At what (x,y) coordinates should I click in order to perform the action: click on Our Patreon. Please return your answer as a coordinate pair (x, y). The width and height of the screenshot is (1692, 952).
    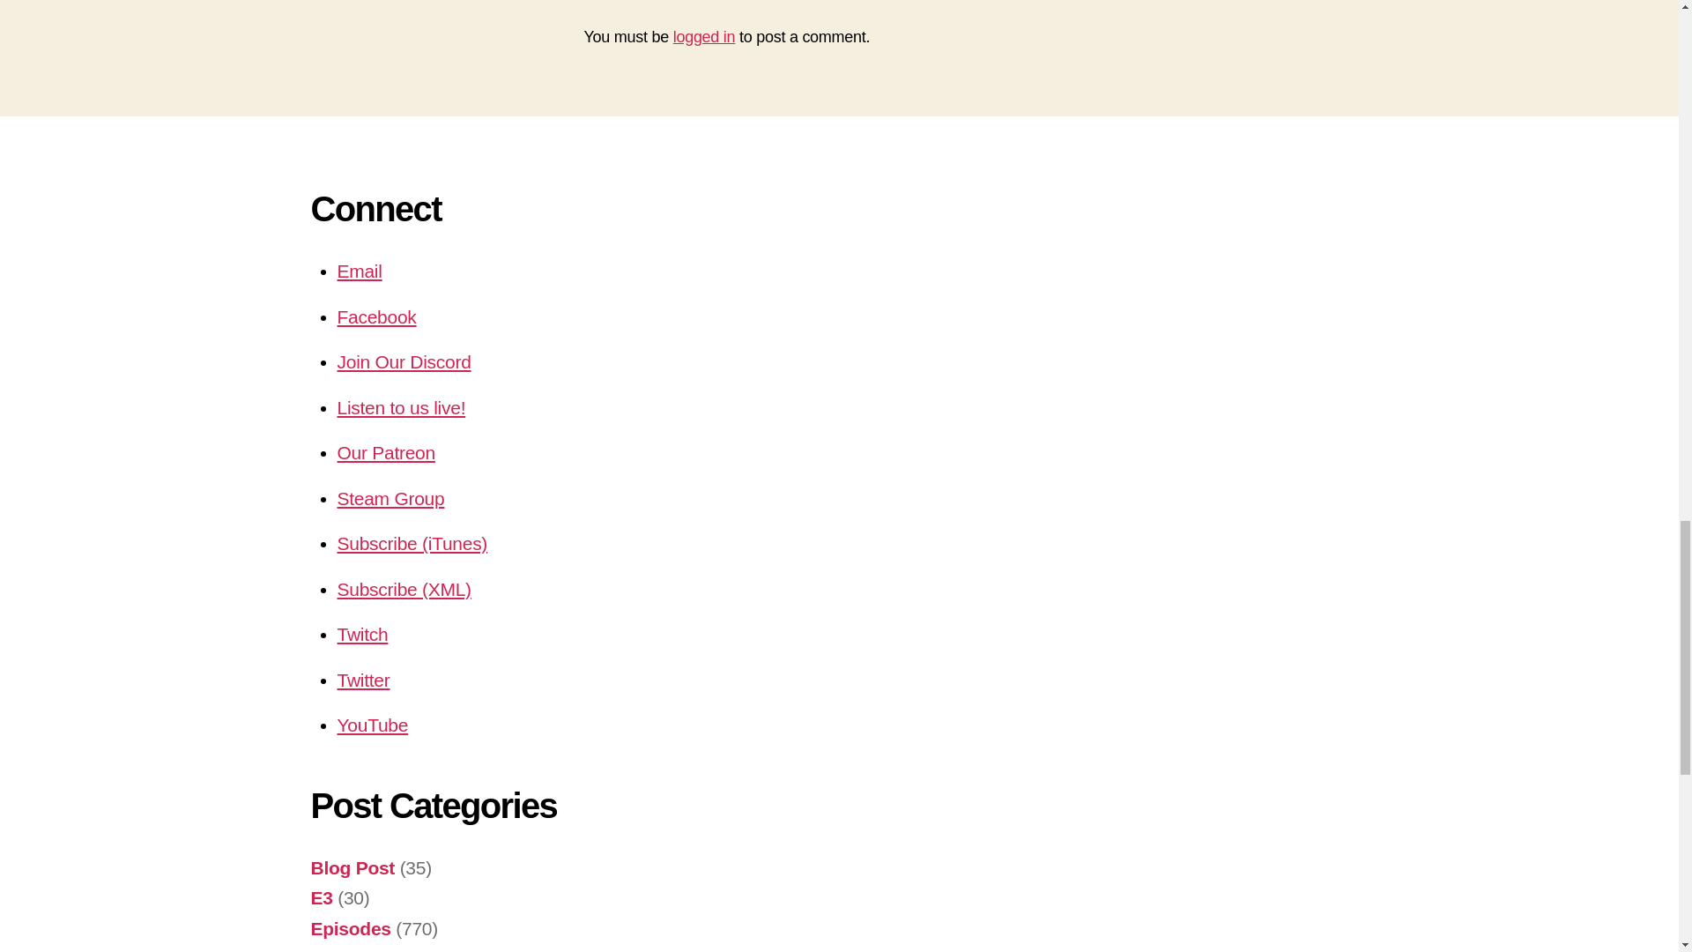
    Looking at the image, I should click on (386, 452).